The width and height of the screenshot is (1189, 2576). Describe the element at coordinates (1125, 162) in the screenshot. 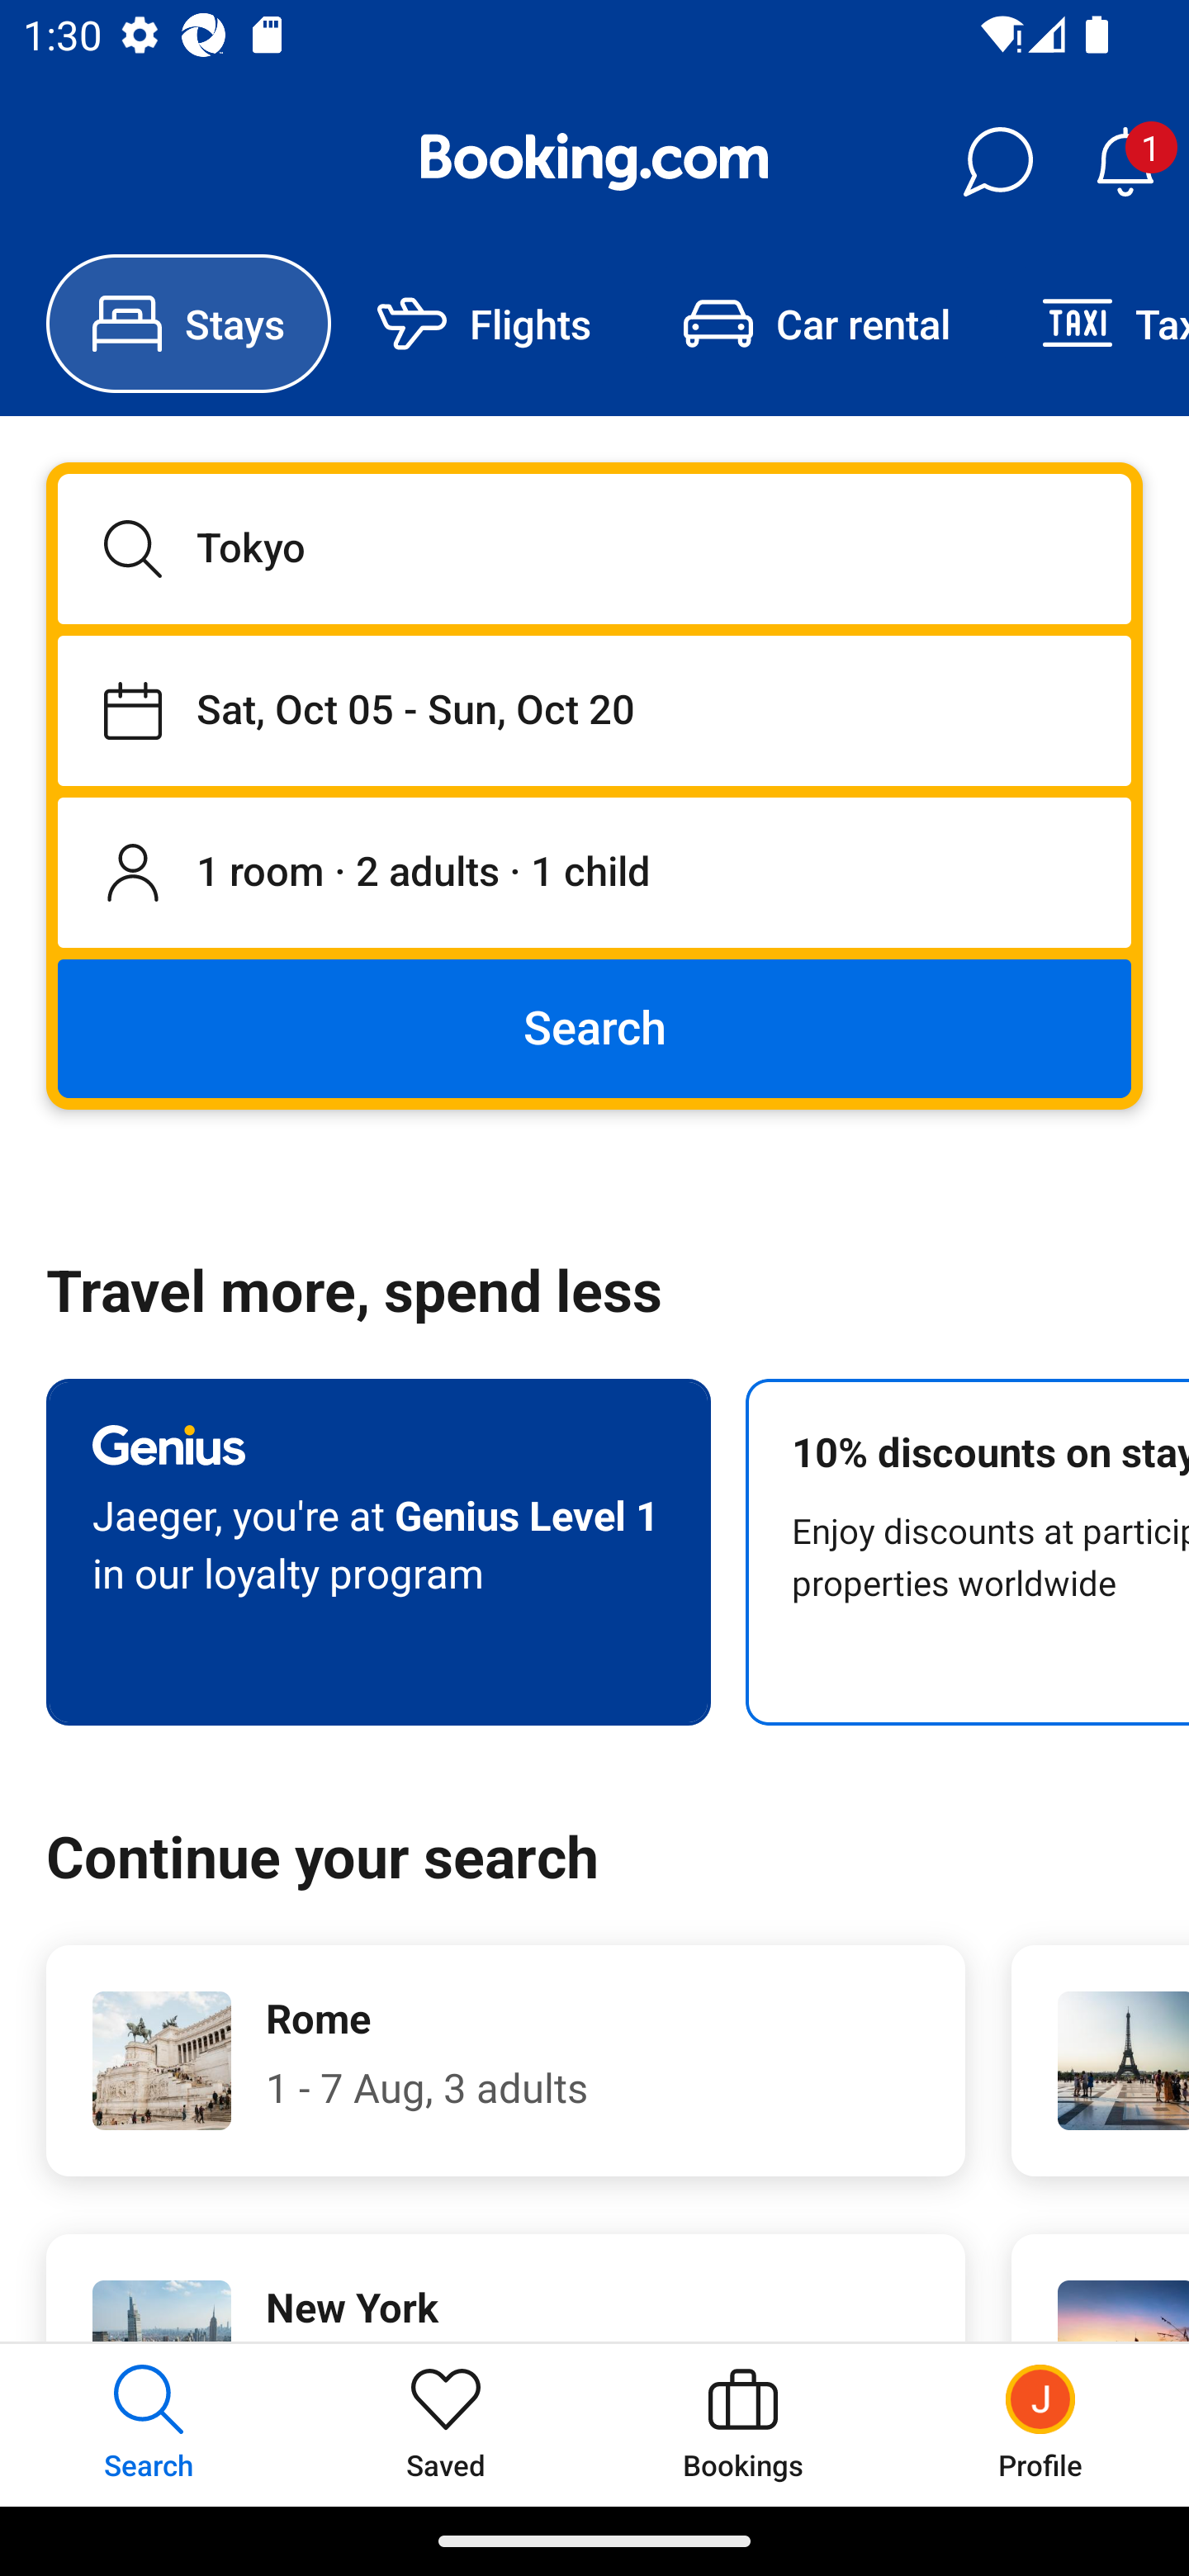

I see `Notifications` at that location.